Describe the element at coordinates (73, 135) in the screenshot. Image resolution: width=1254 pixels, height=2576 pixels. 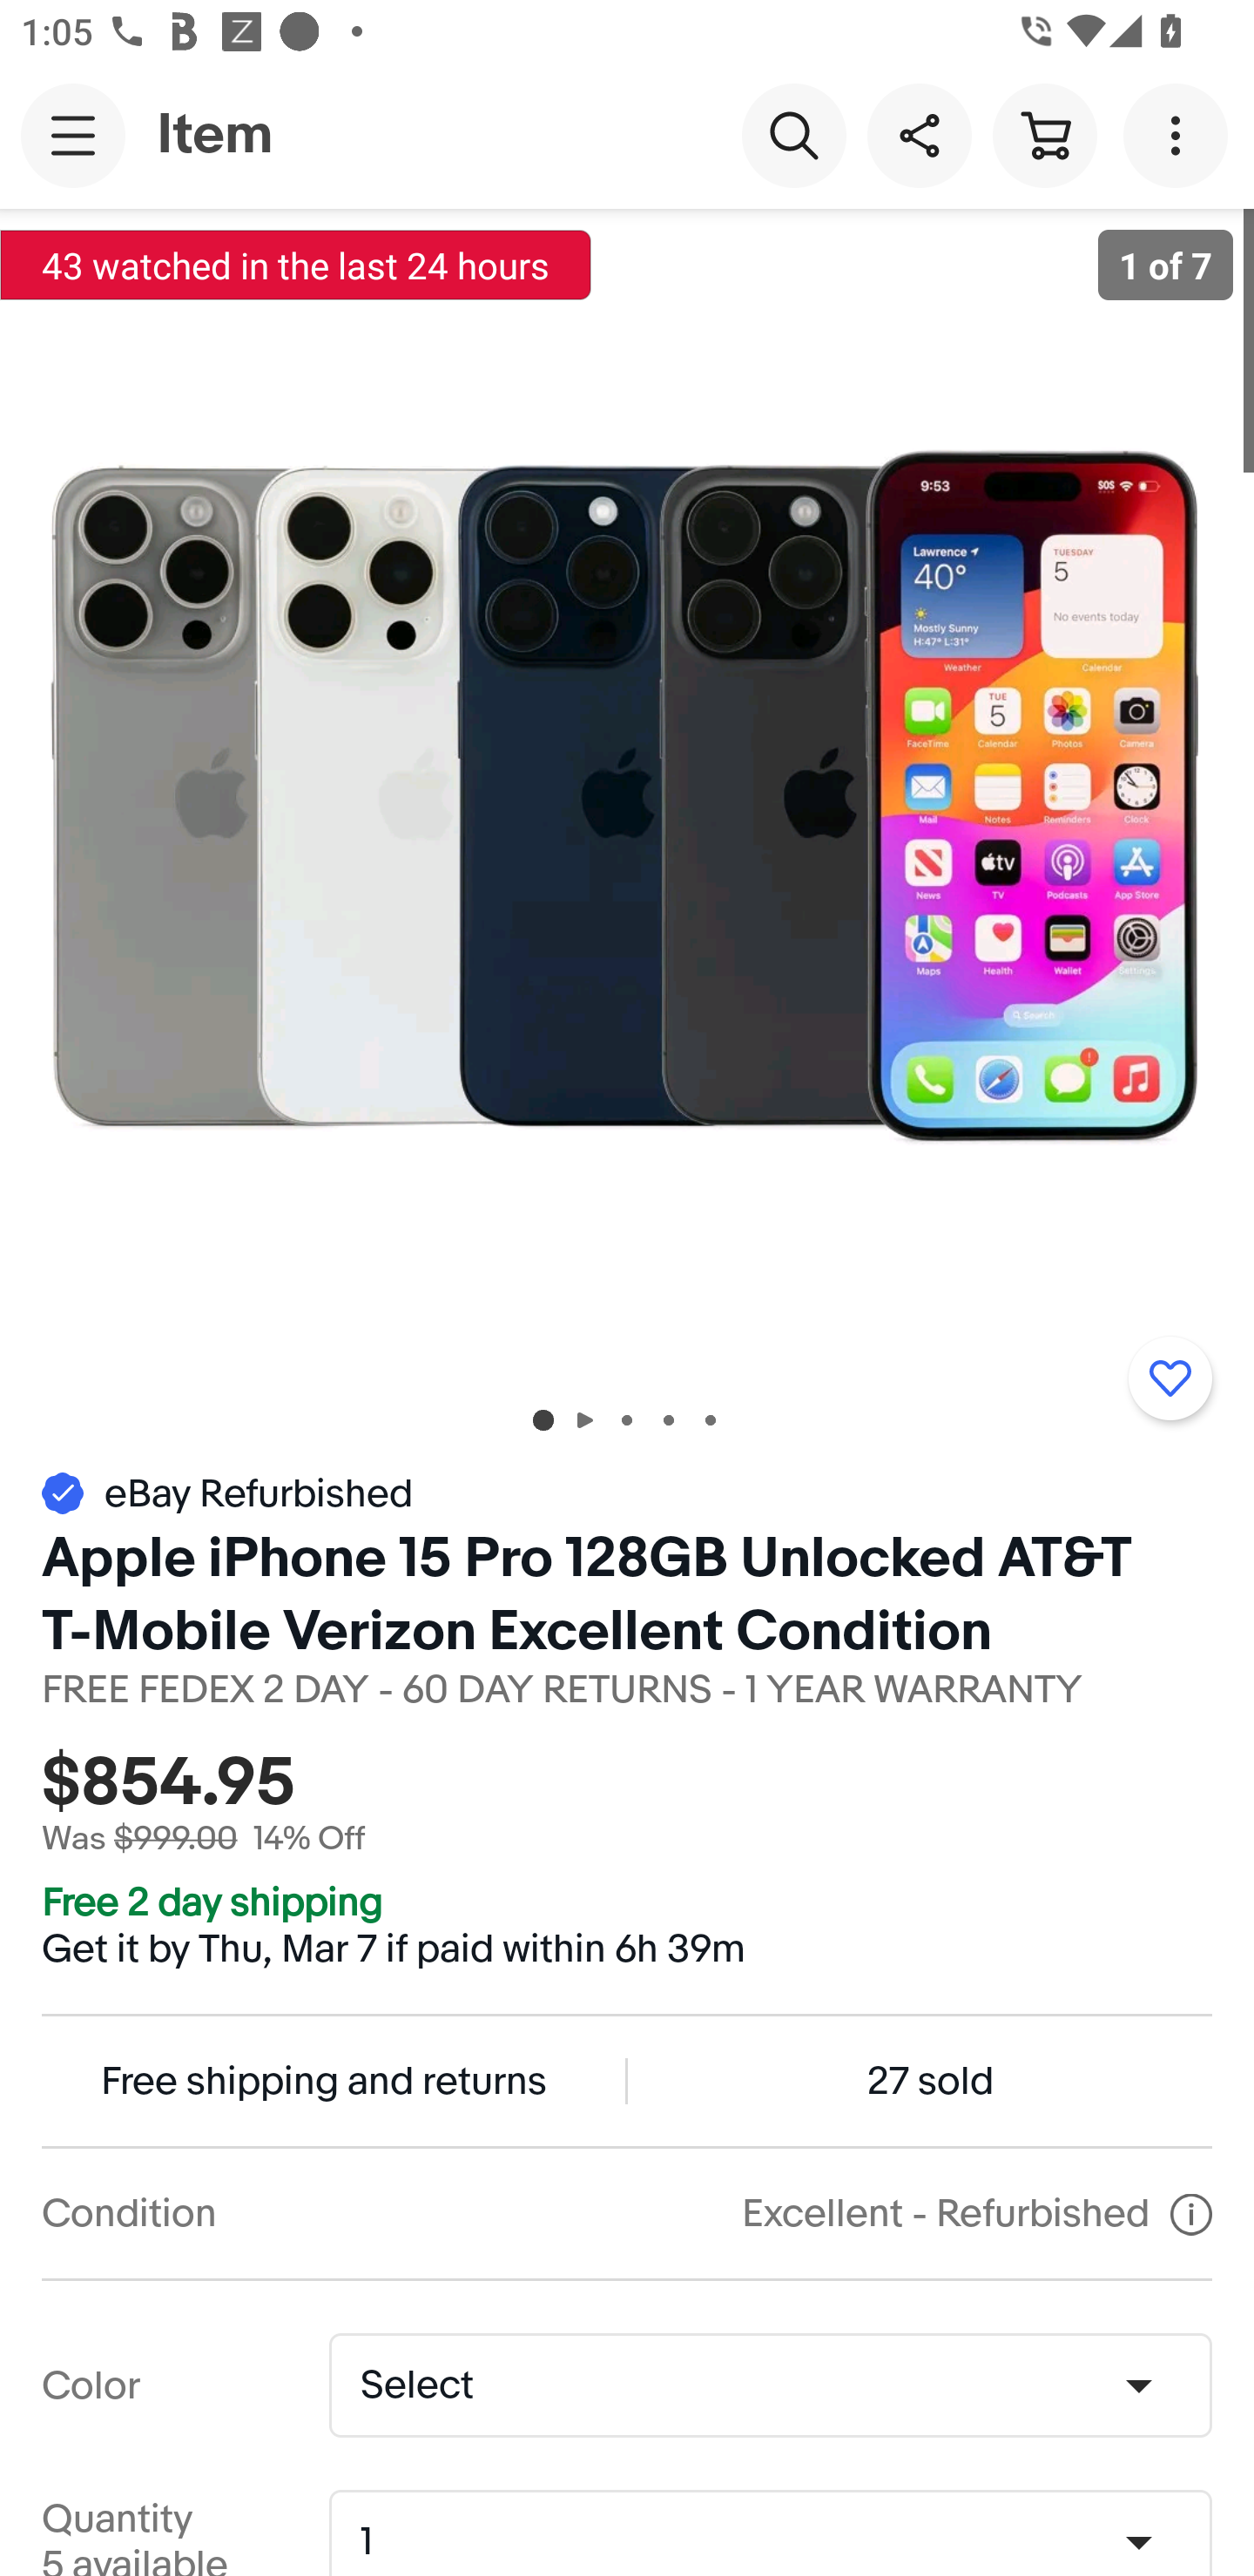
I see `Main navigation, open` at that location.